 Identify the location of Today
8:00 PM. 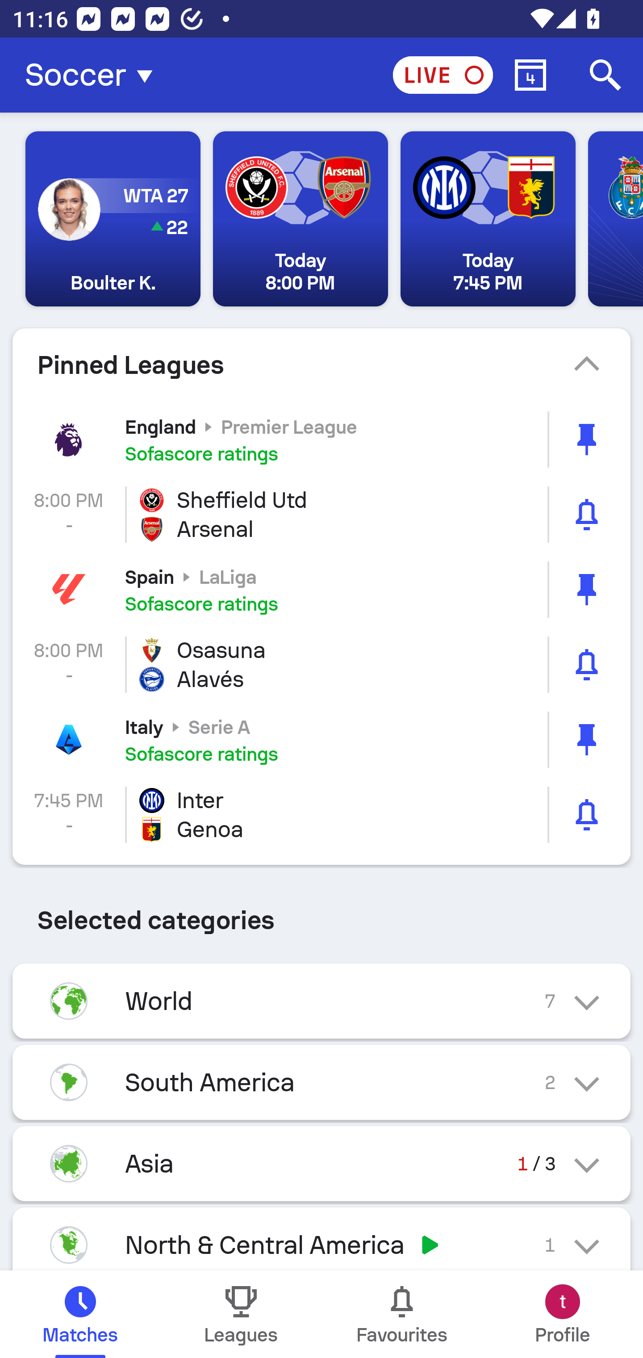
(300, 219).